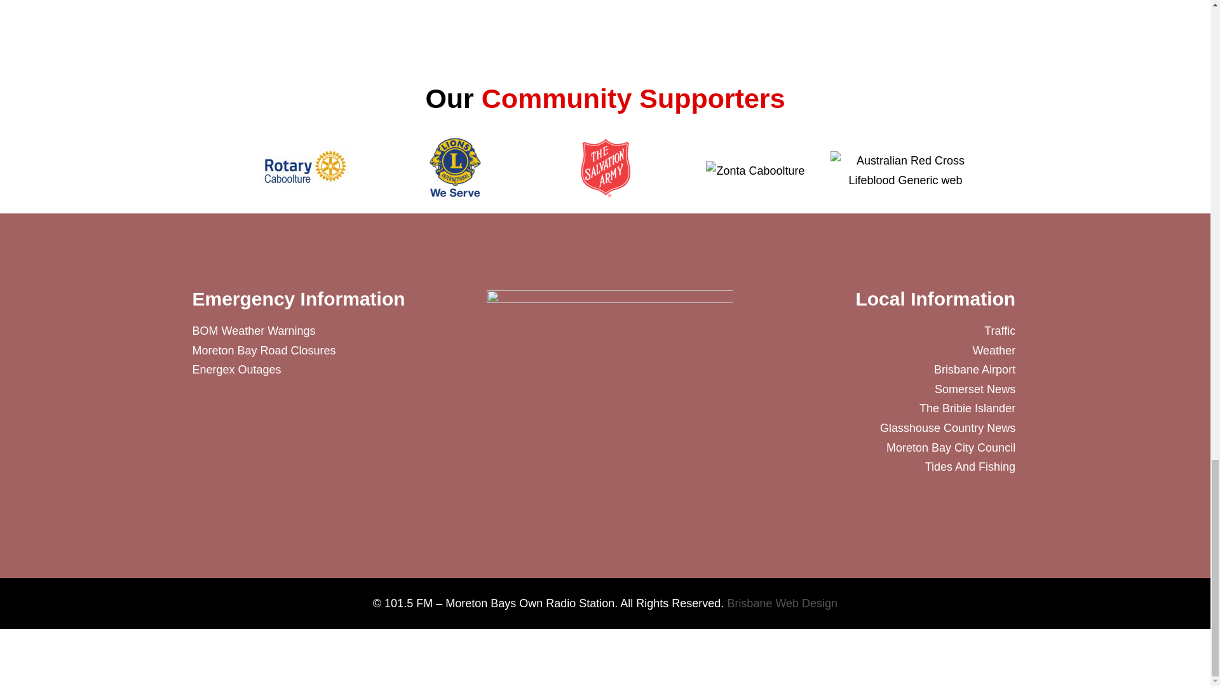  I want to click on Energex Outages, so click(329, 370).